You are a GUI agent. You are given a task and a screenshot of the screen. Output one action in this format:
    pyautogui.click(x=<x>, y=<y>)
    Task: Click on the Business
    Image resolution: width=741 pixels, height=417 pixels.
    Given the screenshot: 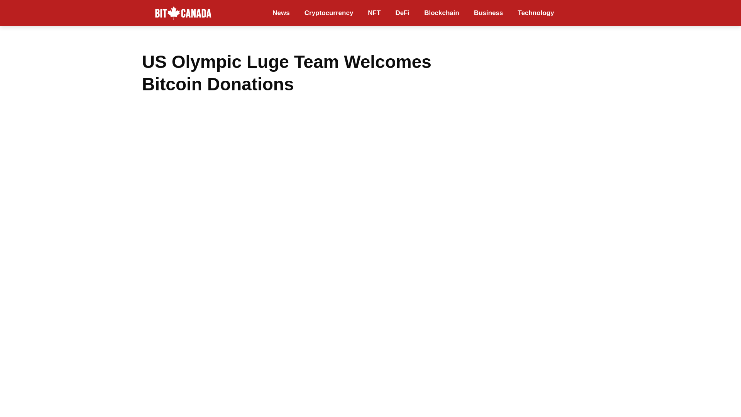 What is the action you would take?
    pyautogui.click(x=489, y=13)
    